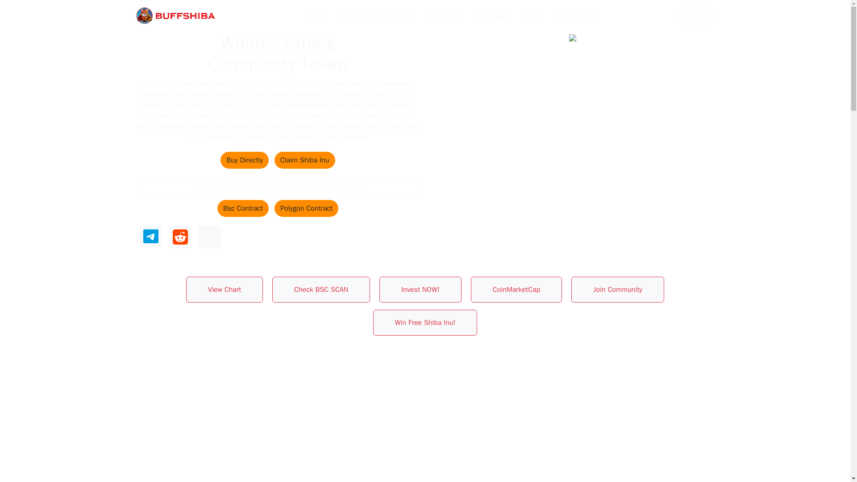 The width and height of the screenshot is (857, 482). What do you see at coordinates (420, 289) in the screenshot?
I see `Invest NOW!` at bounding box center [420, 289].